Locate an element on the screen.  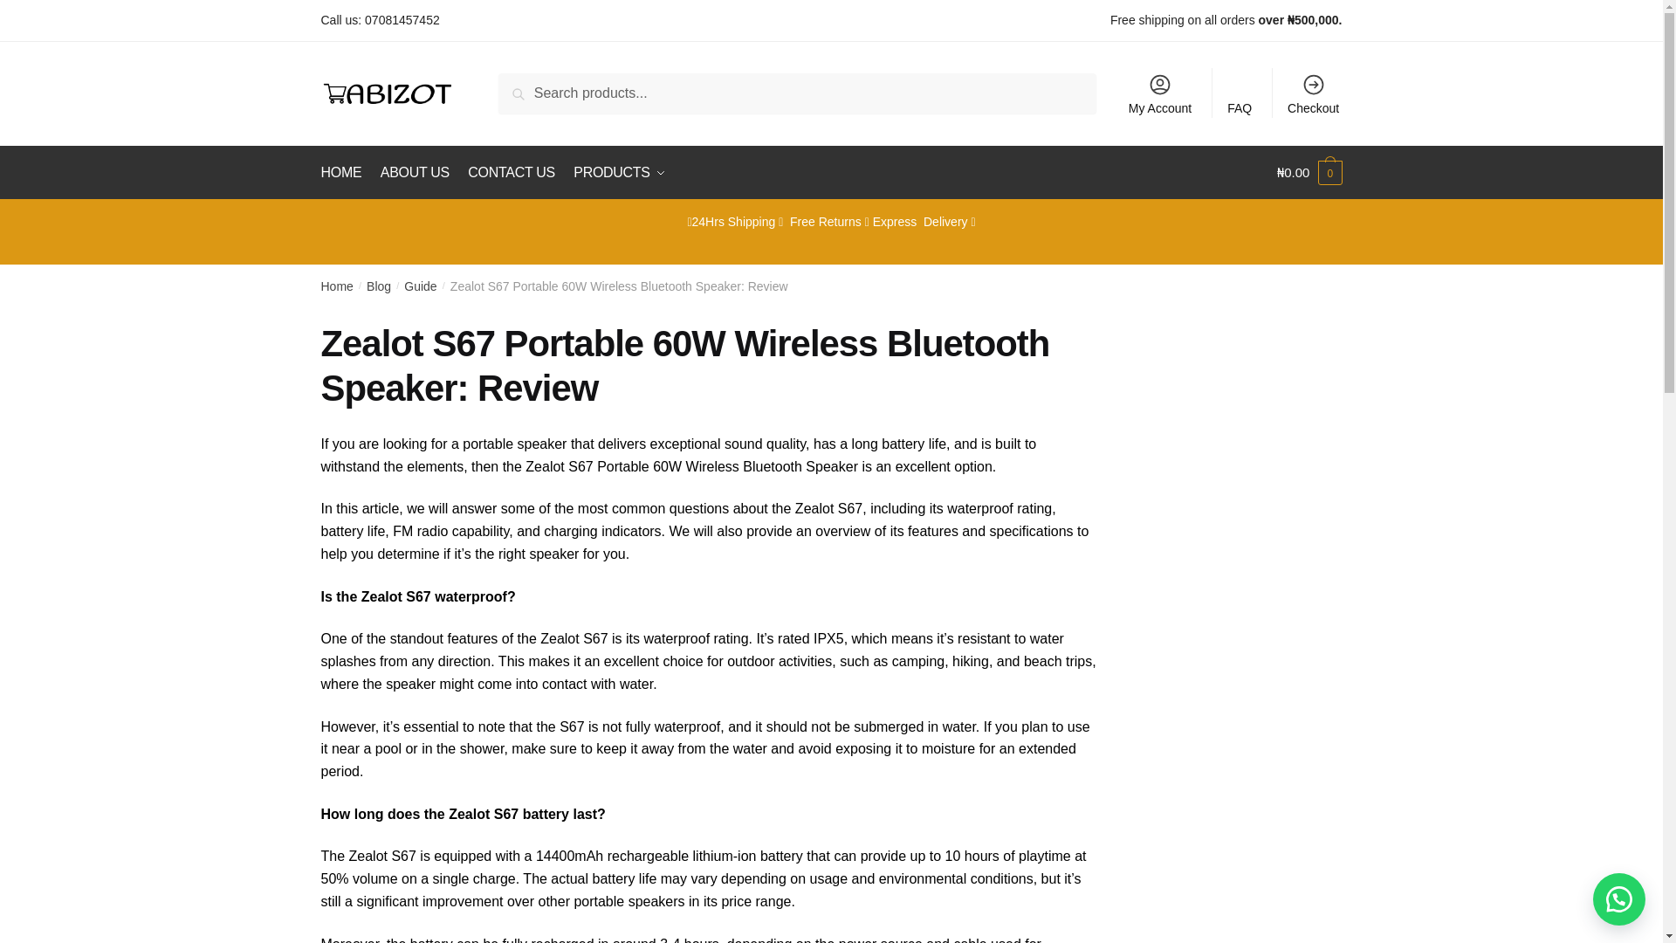
View your shopping cart is located at coordinates (1309, 173).